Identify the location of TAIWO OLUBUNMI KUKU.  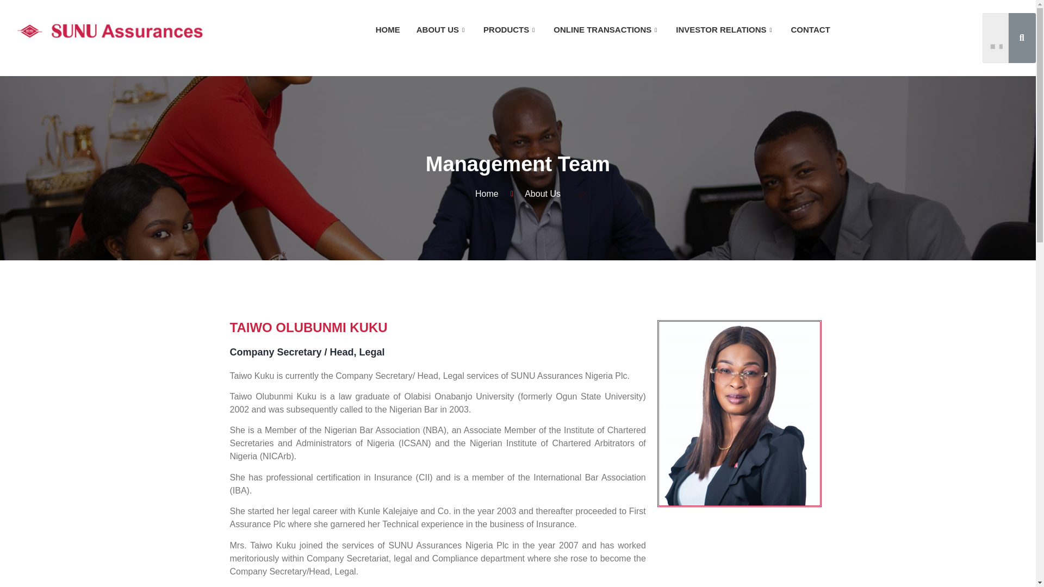
(518, 193).